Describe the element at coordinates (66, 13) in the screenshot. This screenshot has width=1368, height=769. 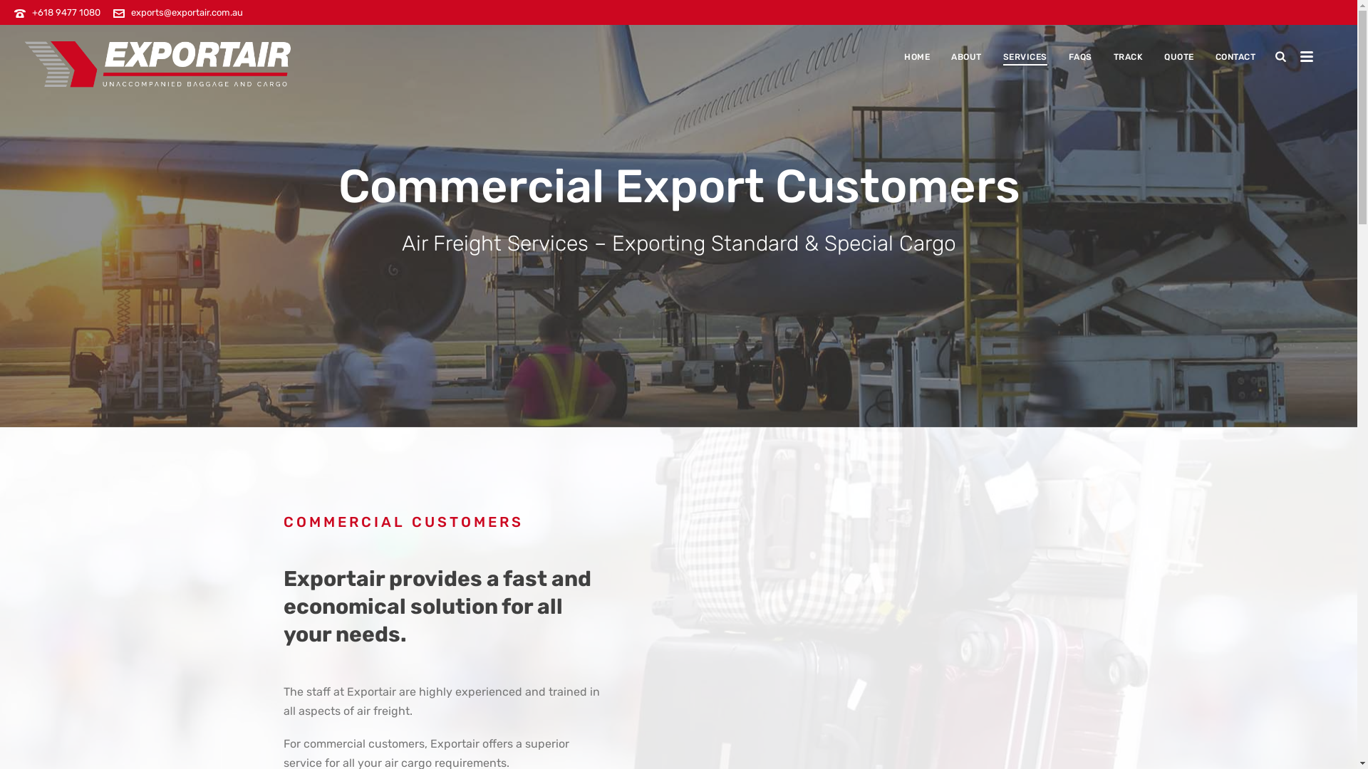
I see `+618 9477 1080` at that location.